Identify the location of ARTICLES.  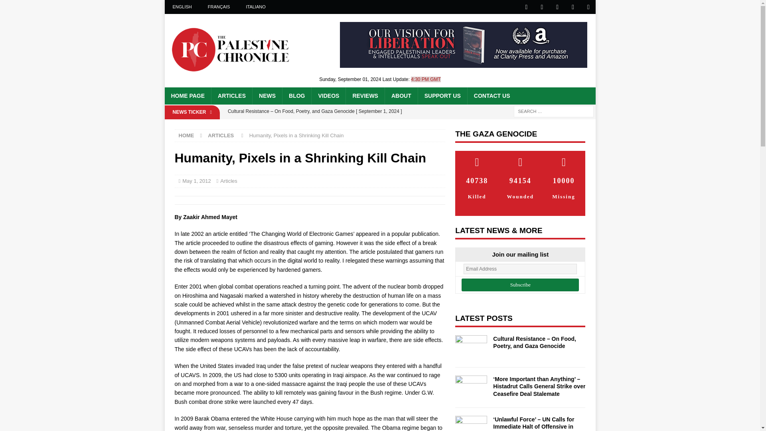
(231, 96).